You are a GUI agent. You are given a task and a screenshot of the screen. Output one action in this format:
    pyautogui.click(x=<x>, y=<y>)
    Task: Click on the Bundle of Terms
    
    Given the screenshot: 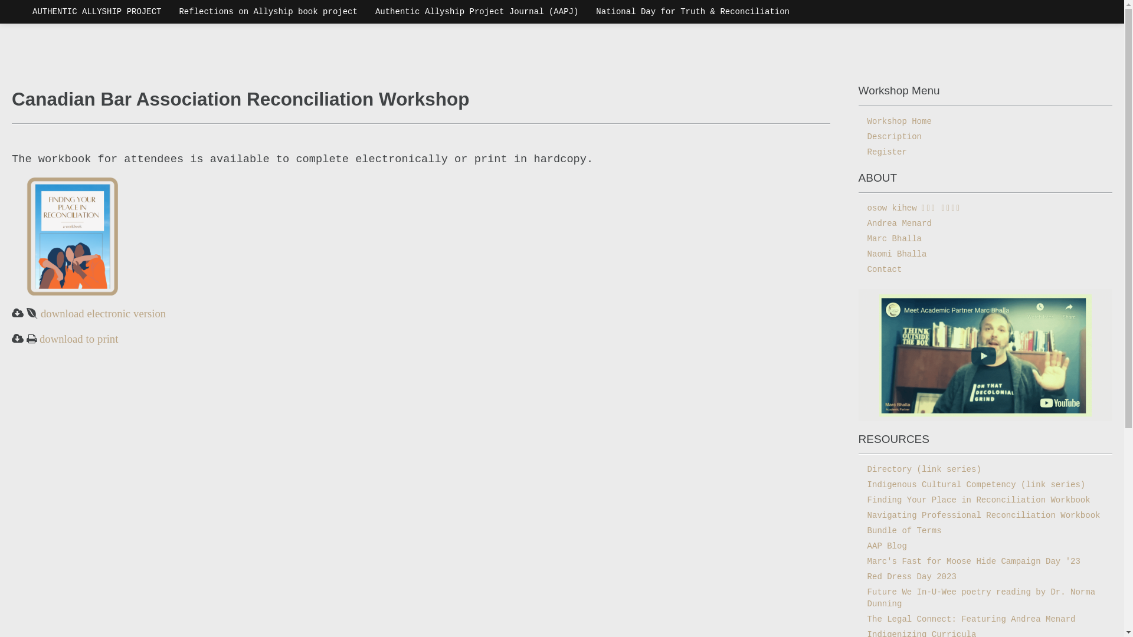 What is the action you would take?
    pyautogui.click(x=985, y=531)
    